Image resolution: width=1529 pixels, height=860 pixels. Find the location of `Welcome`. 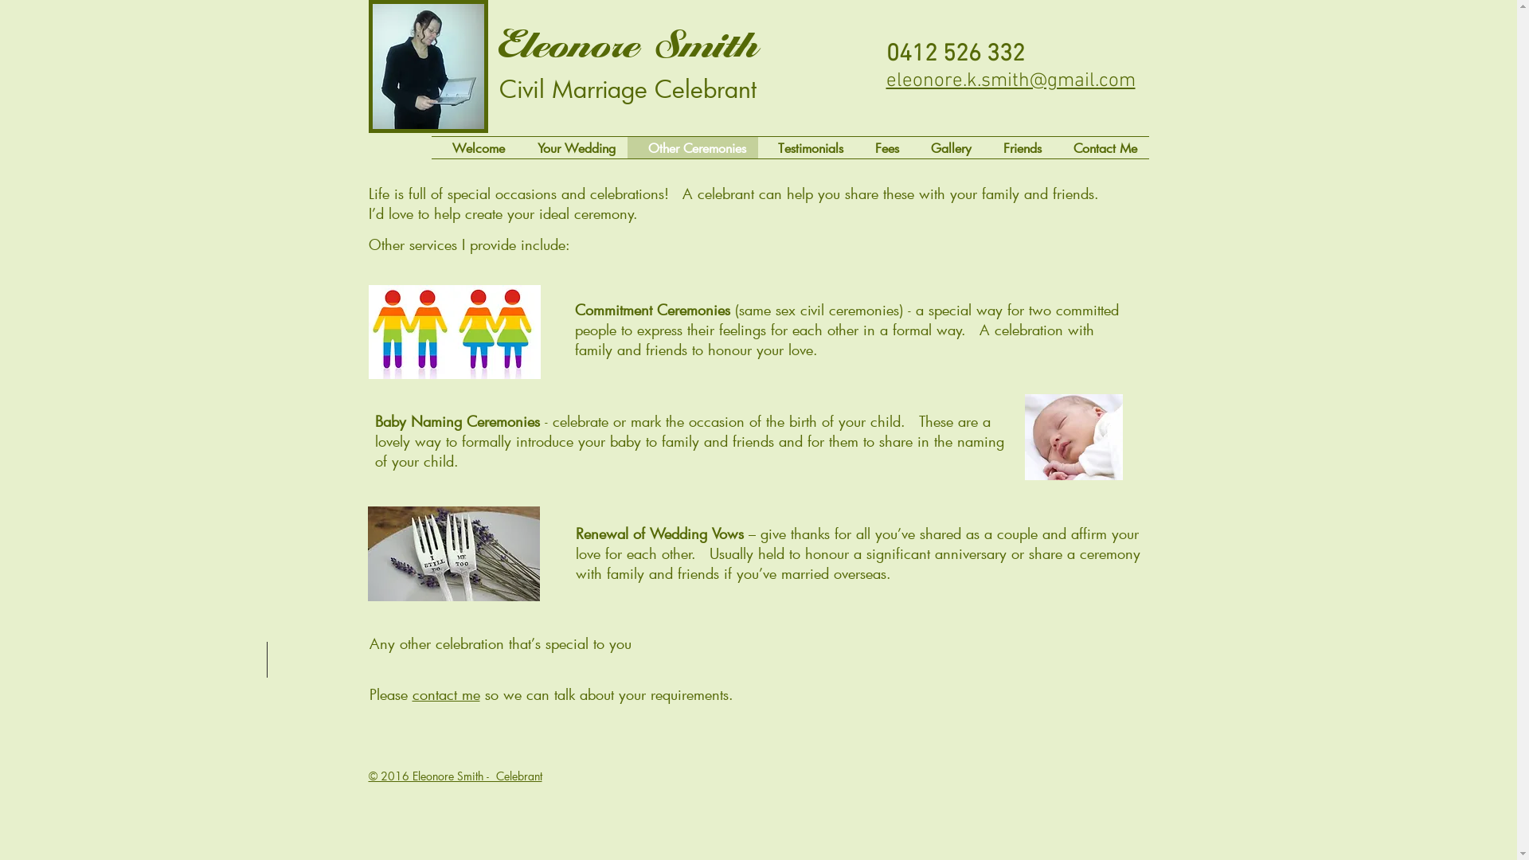

Welcome is located at coordinates (475, 148).